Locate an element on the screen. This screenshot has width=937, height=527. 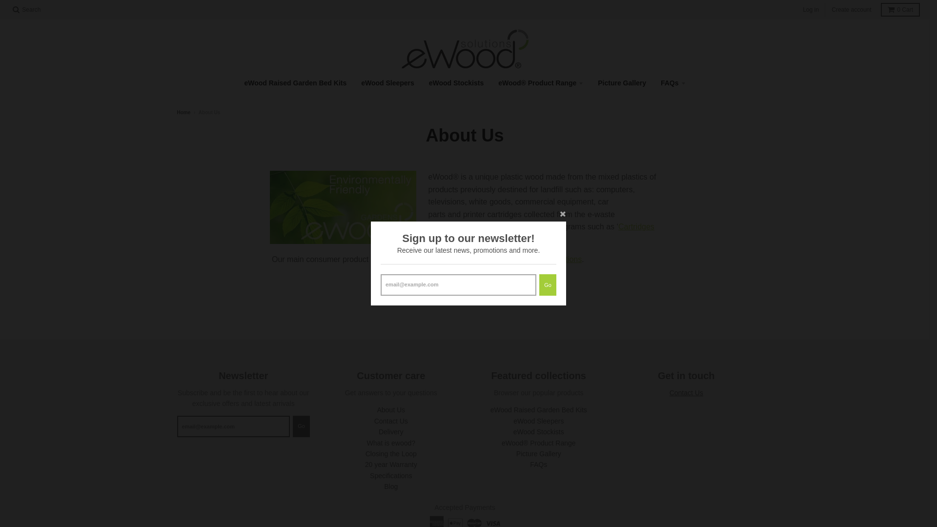
FAQs is located at coordinates (539, 465).